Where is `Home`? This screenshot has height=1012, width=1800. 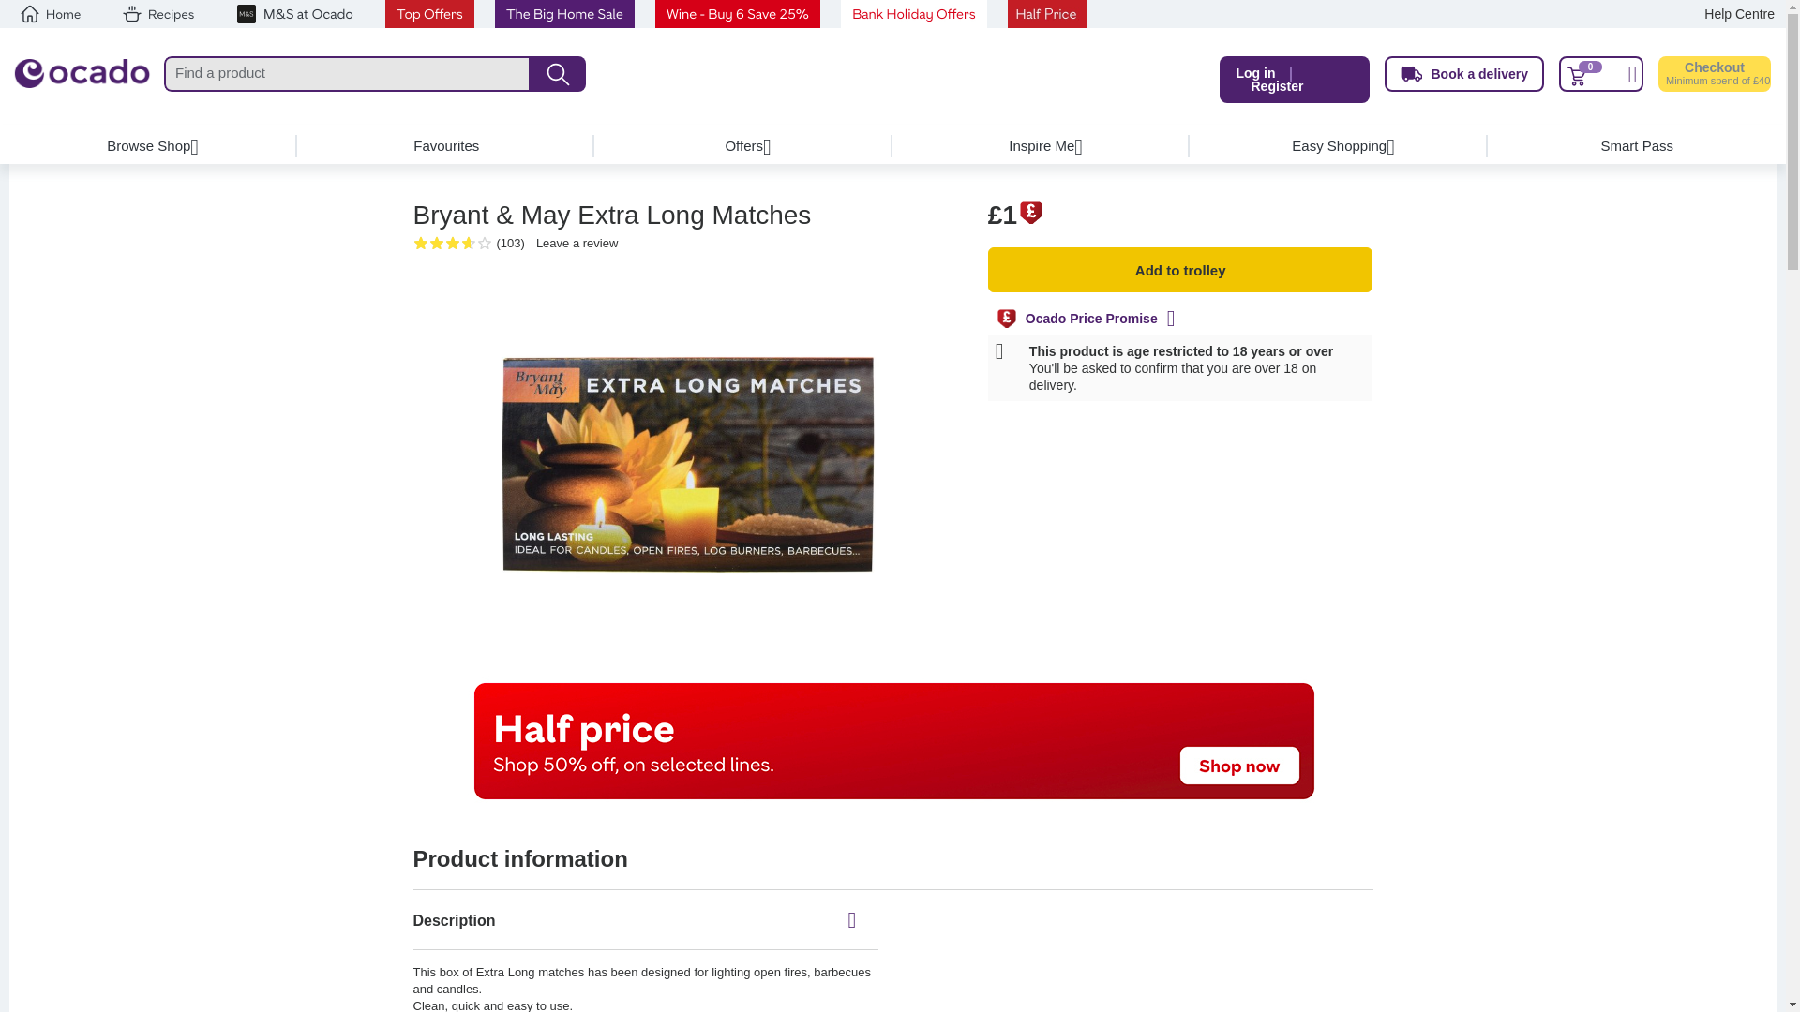
Home is located at coordinates (82, 80).